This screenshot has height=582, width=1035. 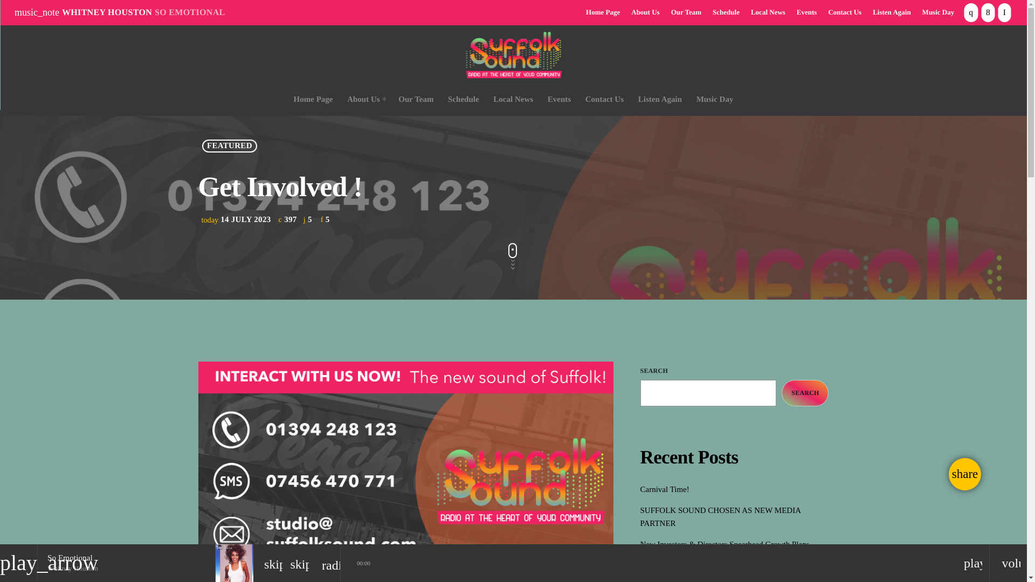 I want to click on About Us, so click(x=645, y=13).